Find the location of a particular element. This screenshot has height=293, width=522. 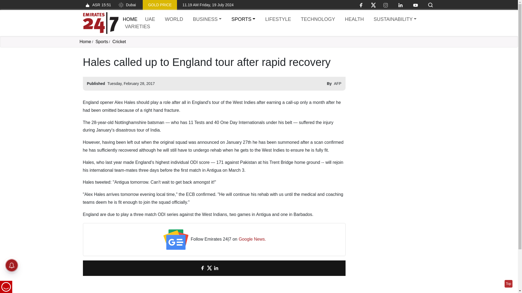

GOLD PRICE is located at coordinates (160, 5).